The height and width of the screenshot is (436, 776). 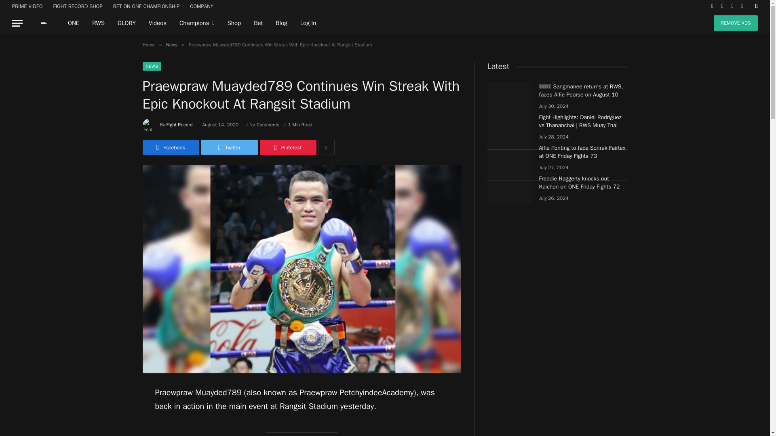 What do you see at coordinates (27, 6) in the screenshot?
I see `PRIME VIDEO` at bounding box center [27, 6].